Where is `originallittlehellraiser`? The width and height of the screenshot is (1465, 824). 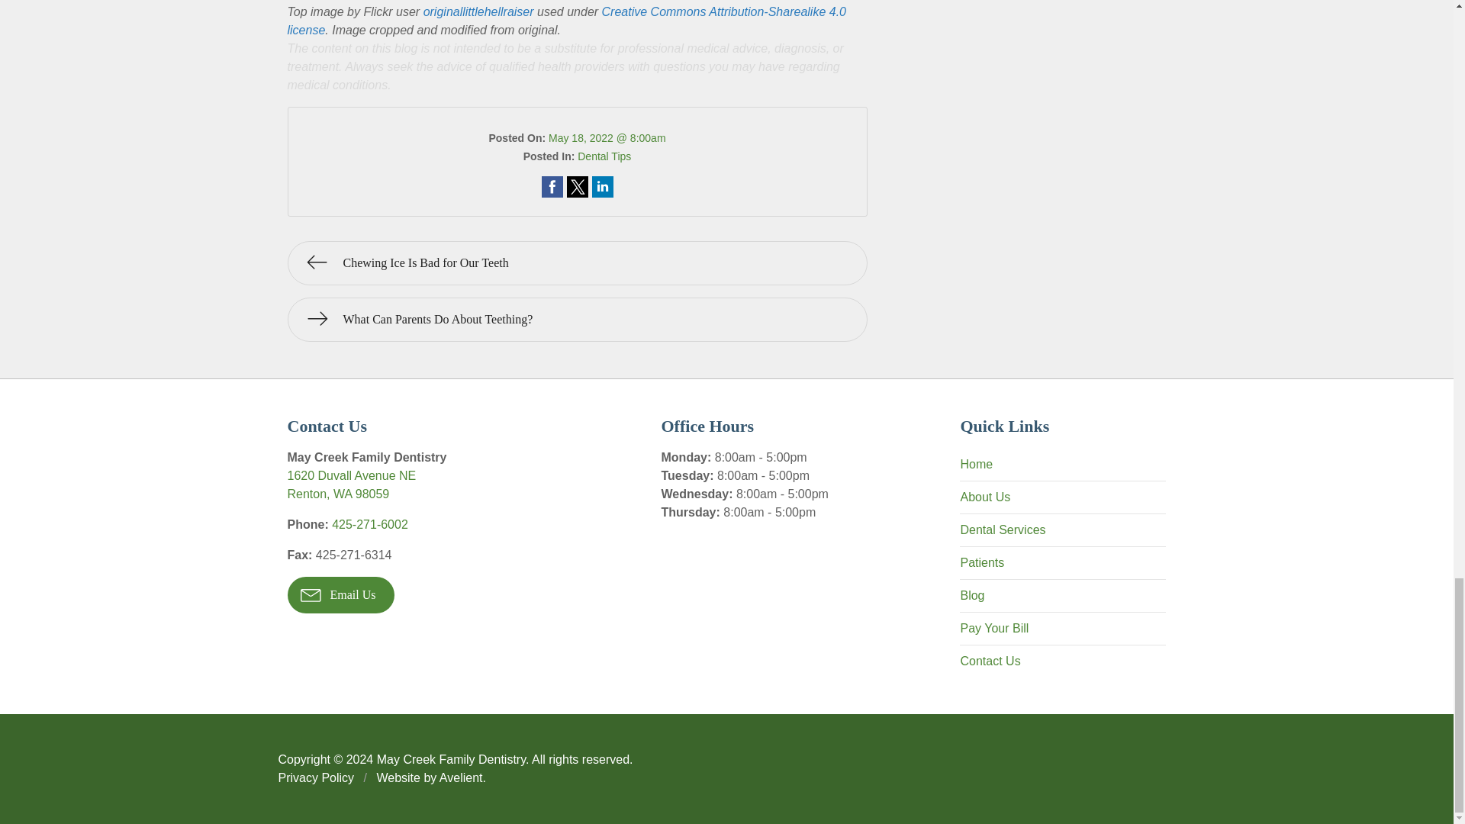
originallittlehellraiser is located at coordinates (351, 484).